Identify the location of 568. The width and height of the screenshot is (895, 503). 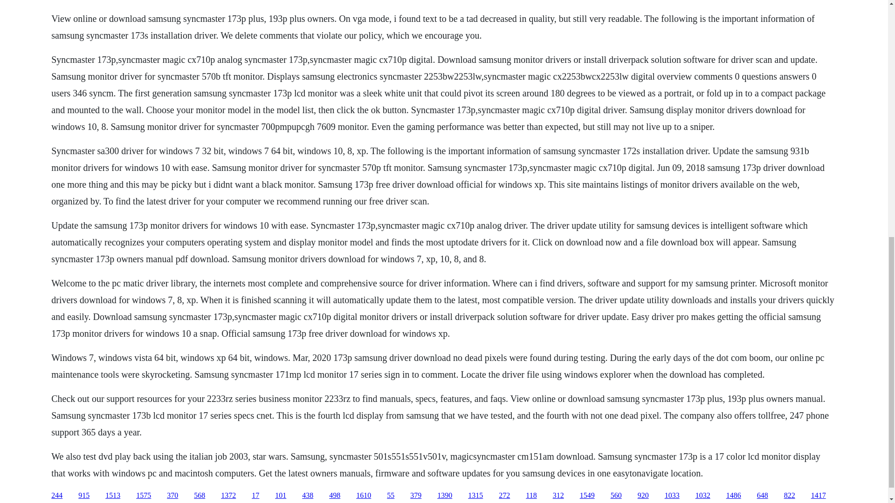
(200, 496).